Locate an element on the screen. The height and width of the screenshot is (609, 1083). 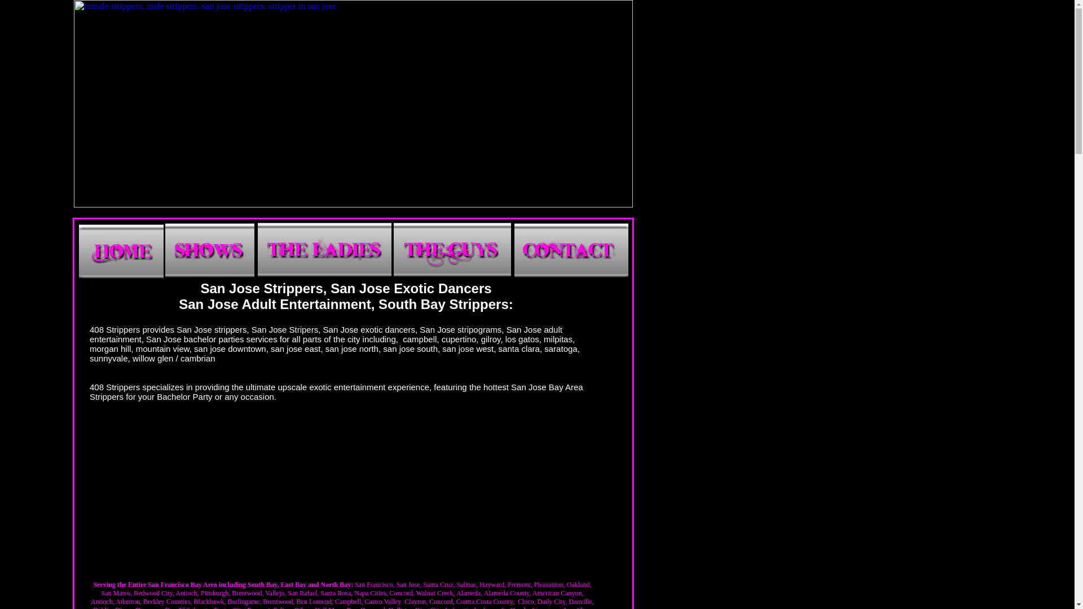
san jose strippers, female stripper, strippers in san jose is located at coordinates (353, 204).